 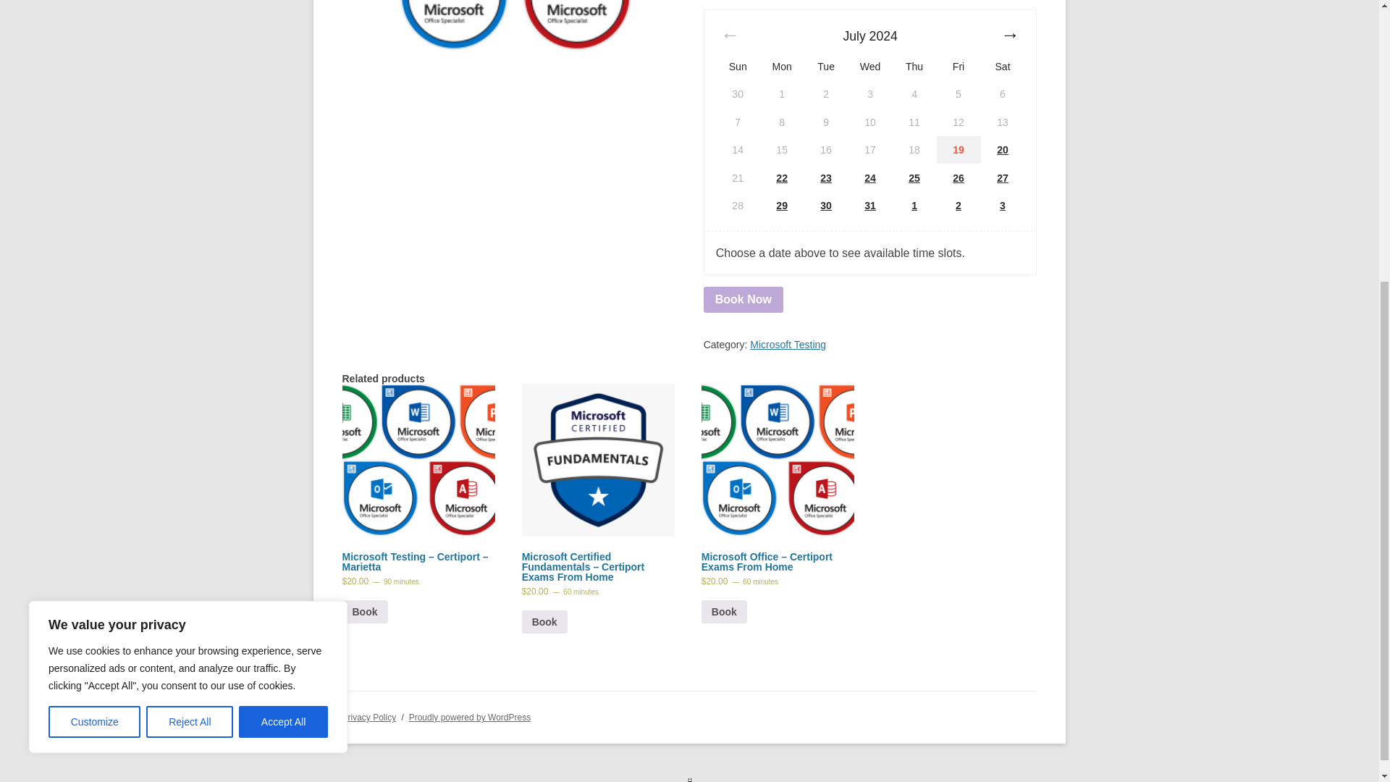 What do you see at coordinates (94, 278) in the screenshot?
I see `Customize` at bounding box center [94, 278].